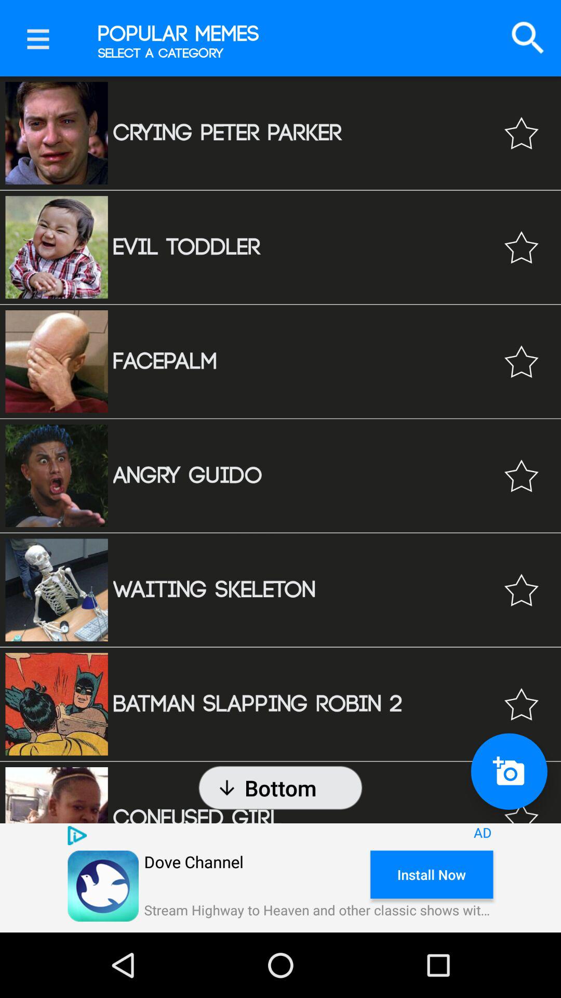  Describe the element at coordinates (522, 362) in the screenshot. I see `tap as favorite` at that location.